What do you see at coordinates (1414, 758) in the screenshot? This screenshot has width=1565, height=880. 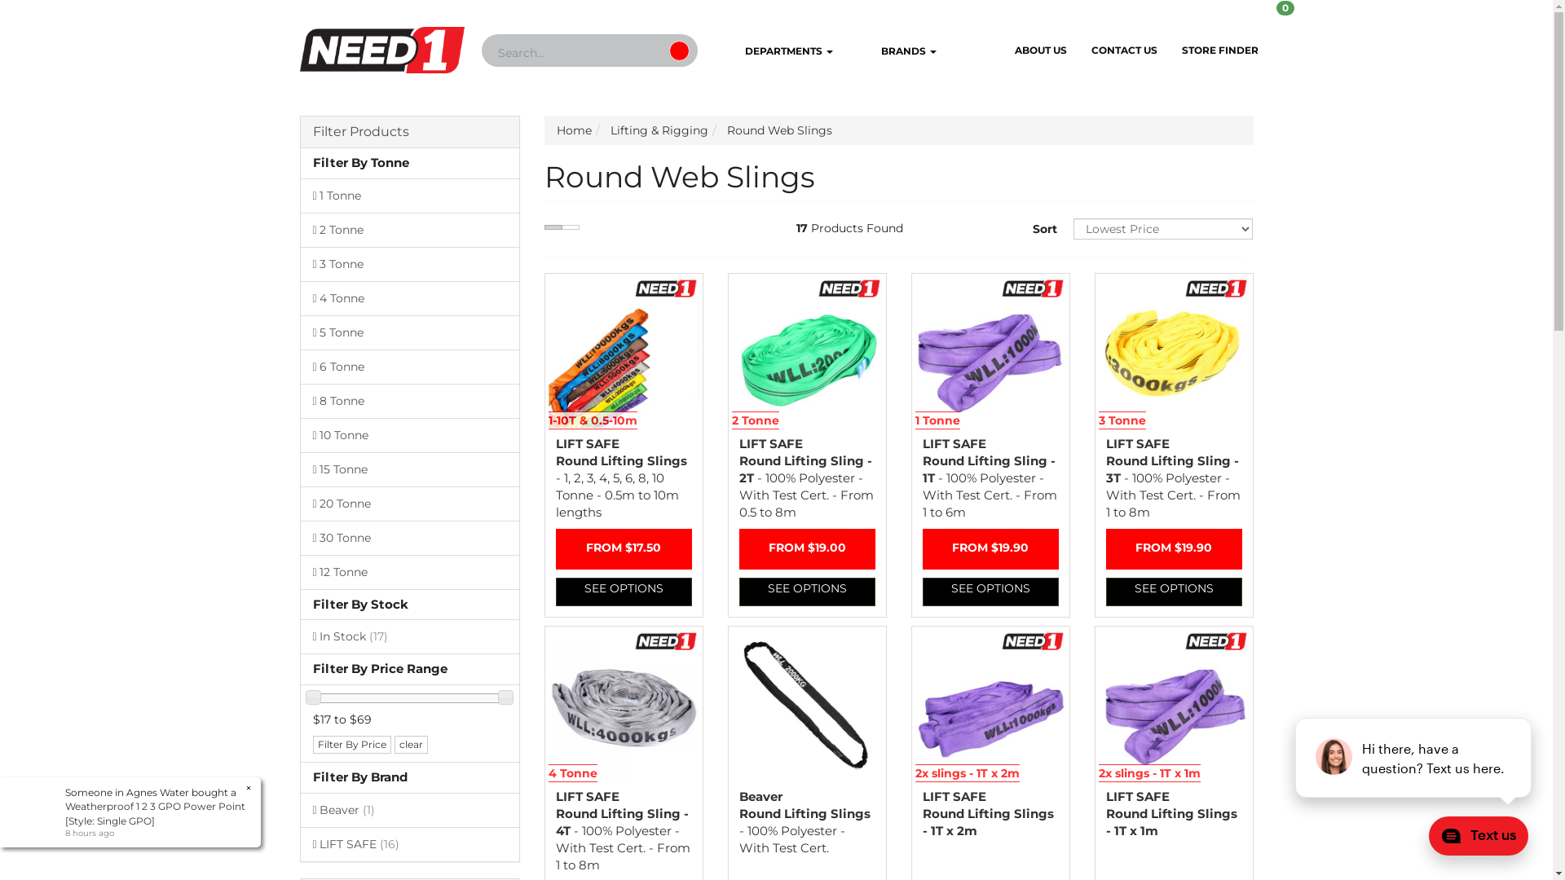 I see `podium webchat widget prompt` at bounding box center [1414, 758].